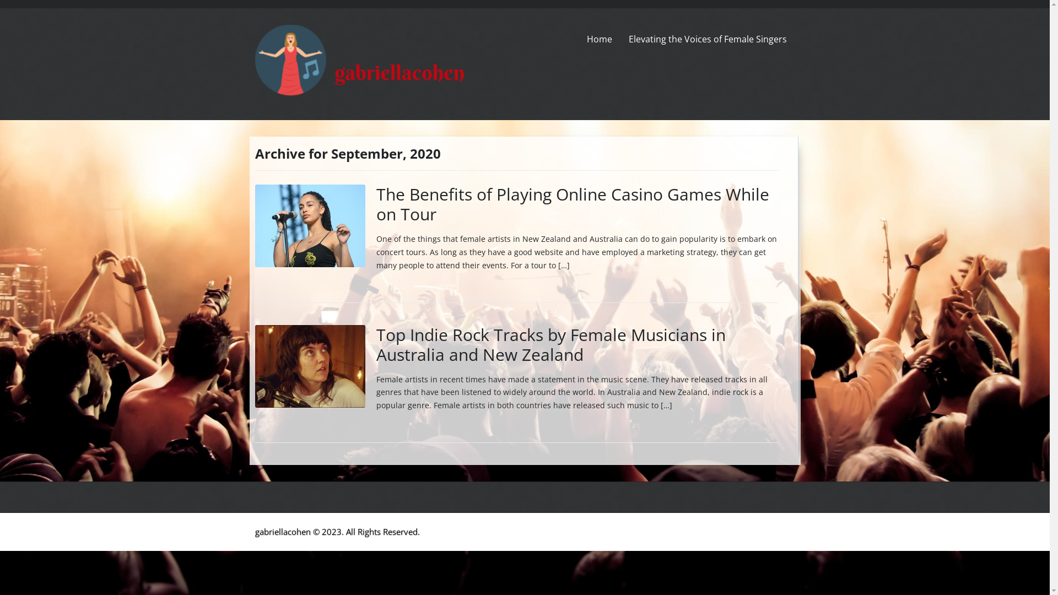 This screenshot has width=1058, height=595. I want to click on The Benefits of Playing Online Casino Games While on Tour, so click(572, 204).